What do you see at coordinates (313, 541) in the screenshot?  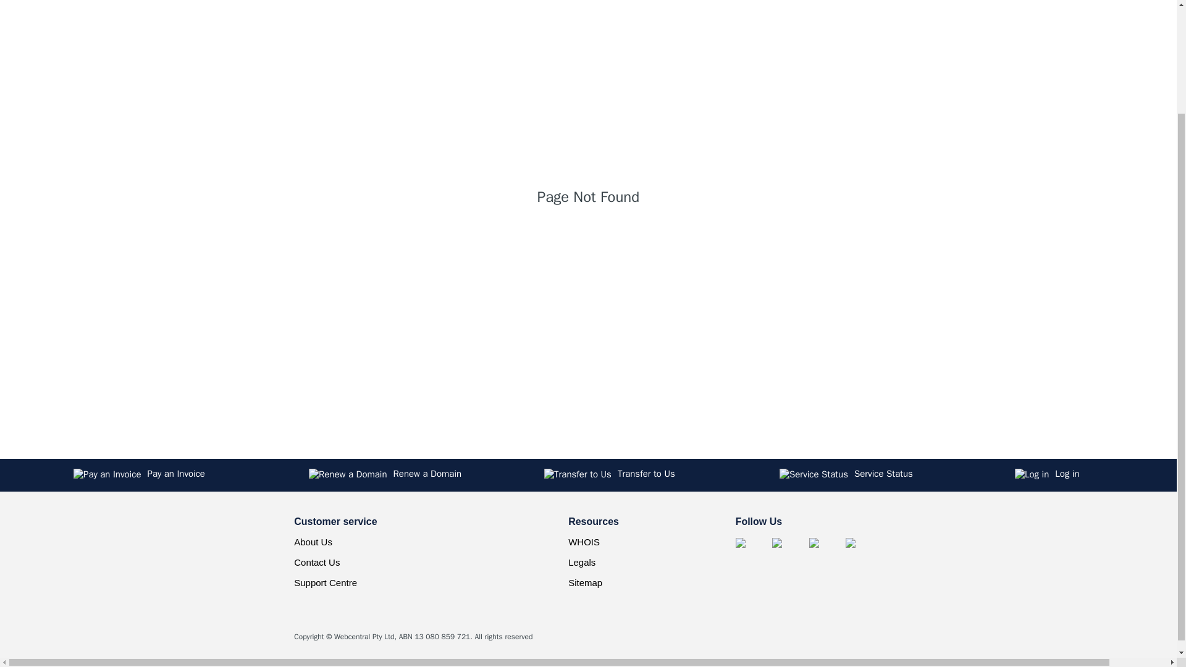 I see `About Us` at bounding box center [313, 541].